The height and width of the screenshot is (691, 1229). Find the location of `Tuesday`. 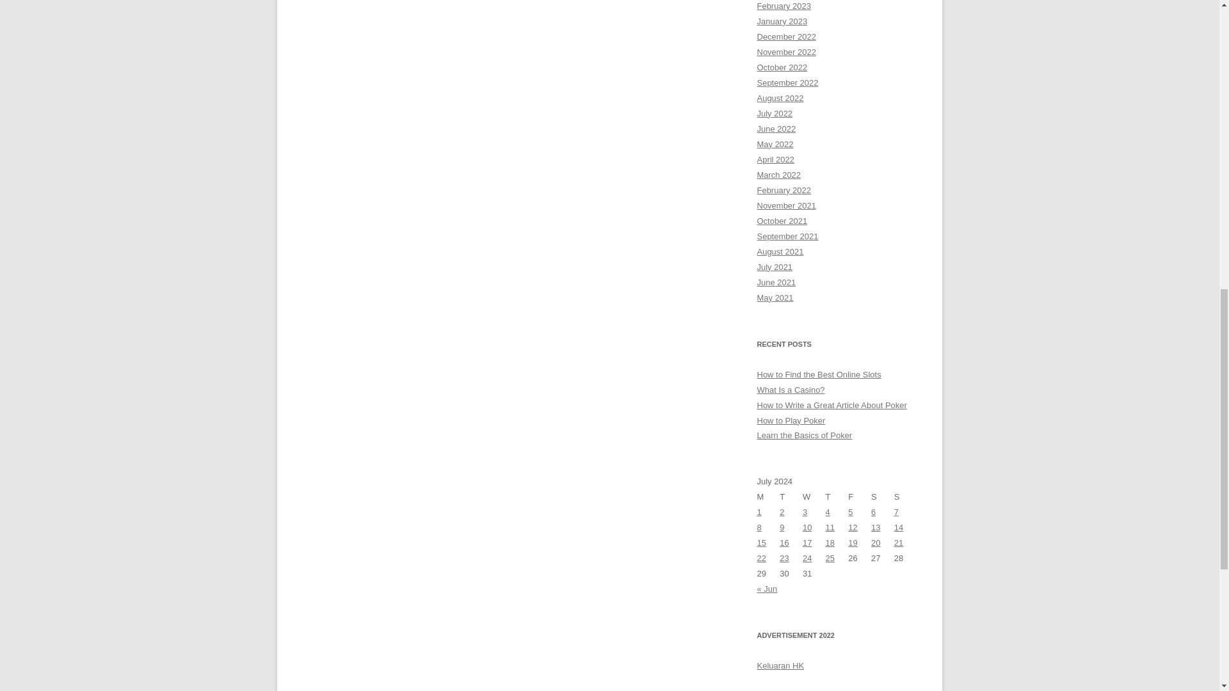

Tuesday is located at coordinates (791, 496).